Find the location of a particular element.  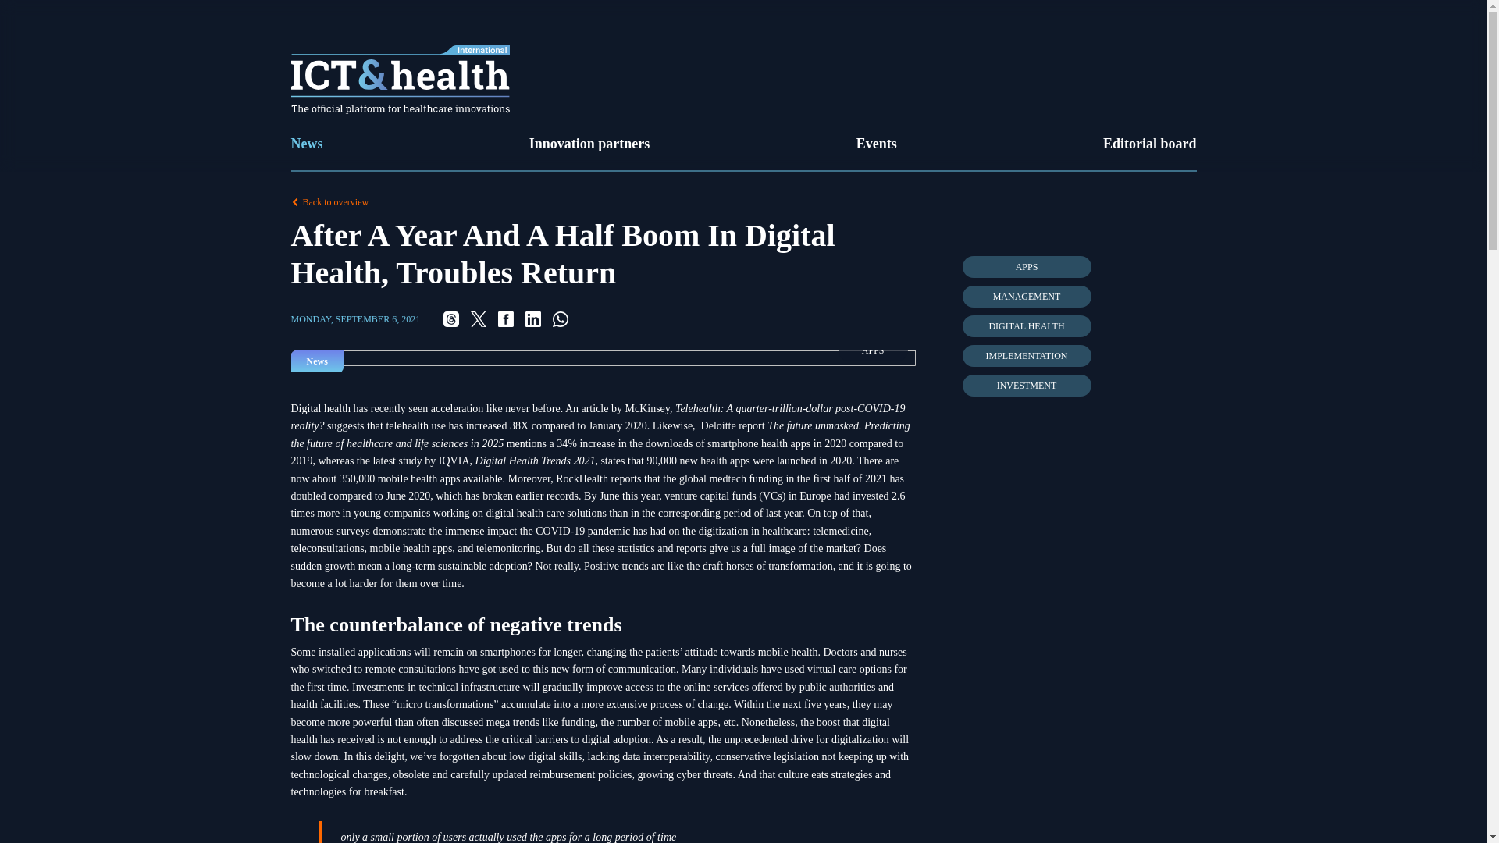

Share on Threads is located at coordinates (451, 318).